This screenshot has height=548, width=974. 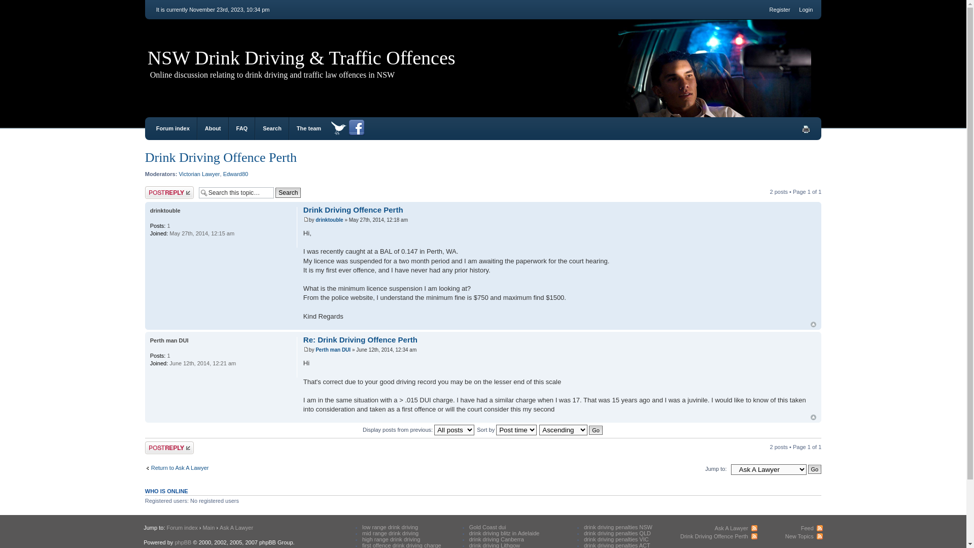 I want to click on Perth man DUI, so click(x=169, y=340).